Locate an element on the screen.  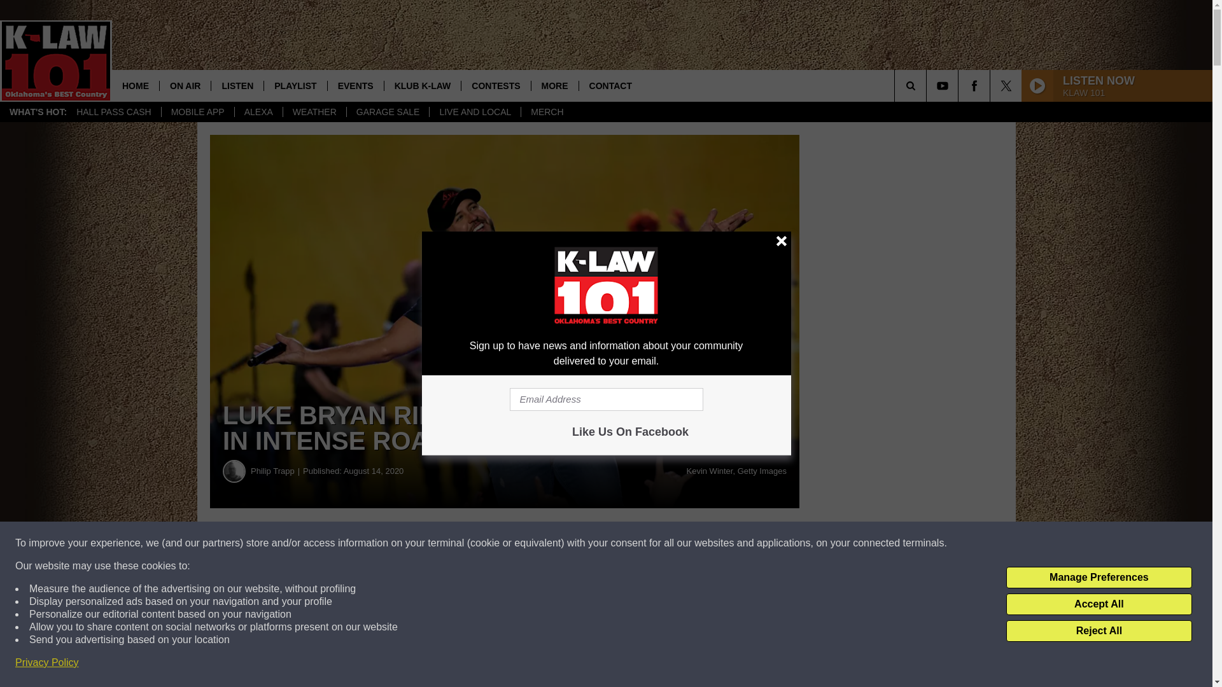
MOBILE APP is located at coordinates (197, 112).